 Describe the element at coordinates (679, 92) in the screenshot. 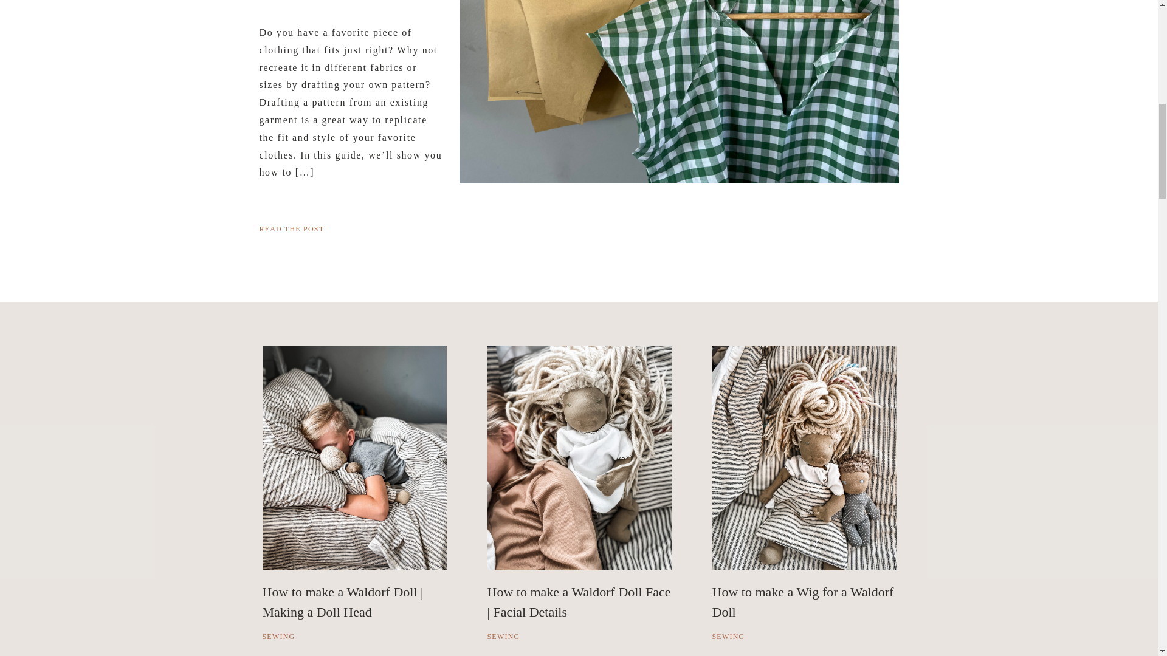

I see `How to Draft a Pattern from Your Favorite Clothes` at that location.